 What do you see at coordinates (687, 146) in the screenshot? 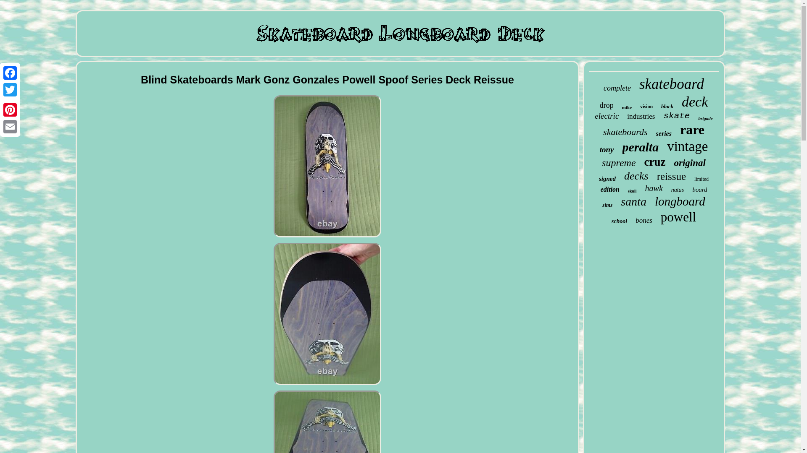
I see `vintage` at bounding box center [687, 146].